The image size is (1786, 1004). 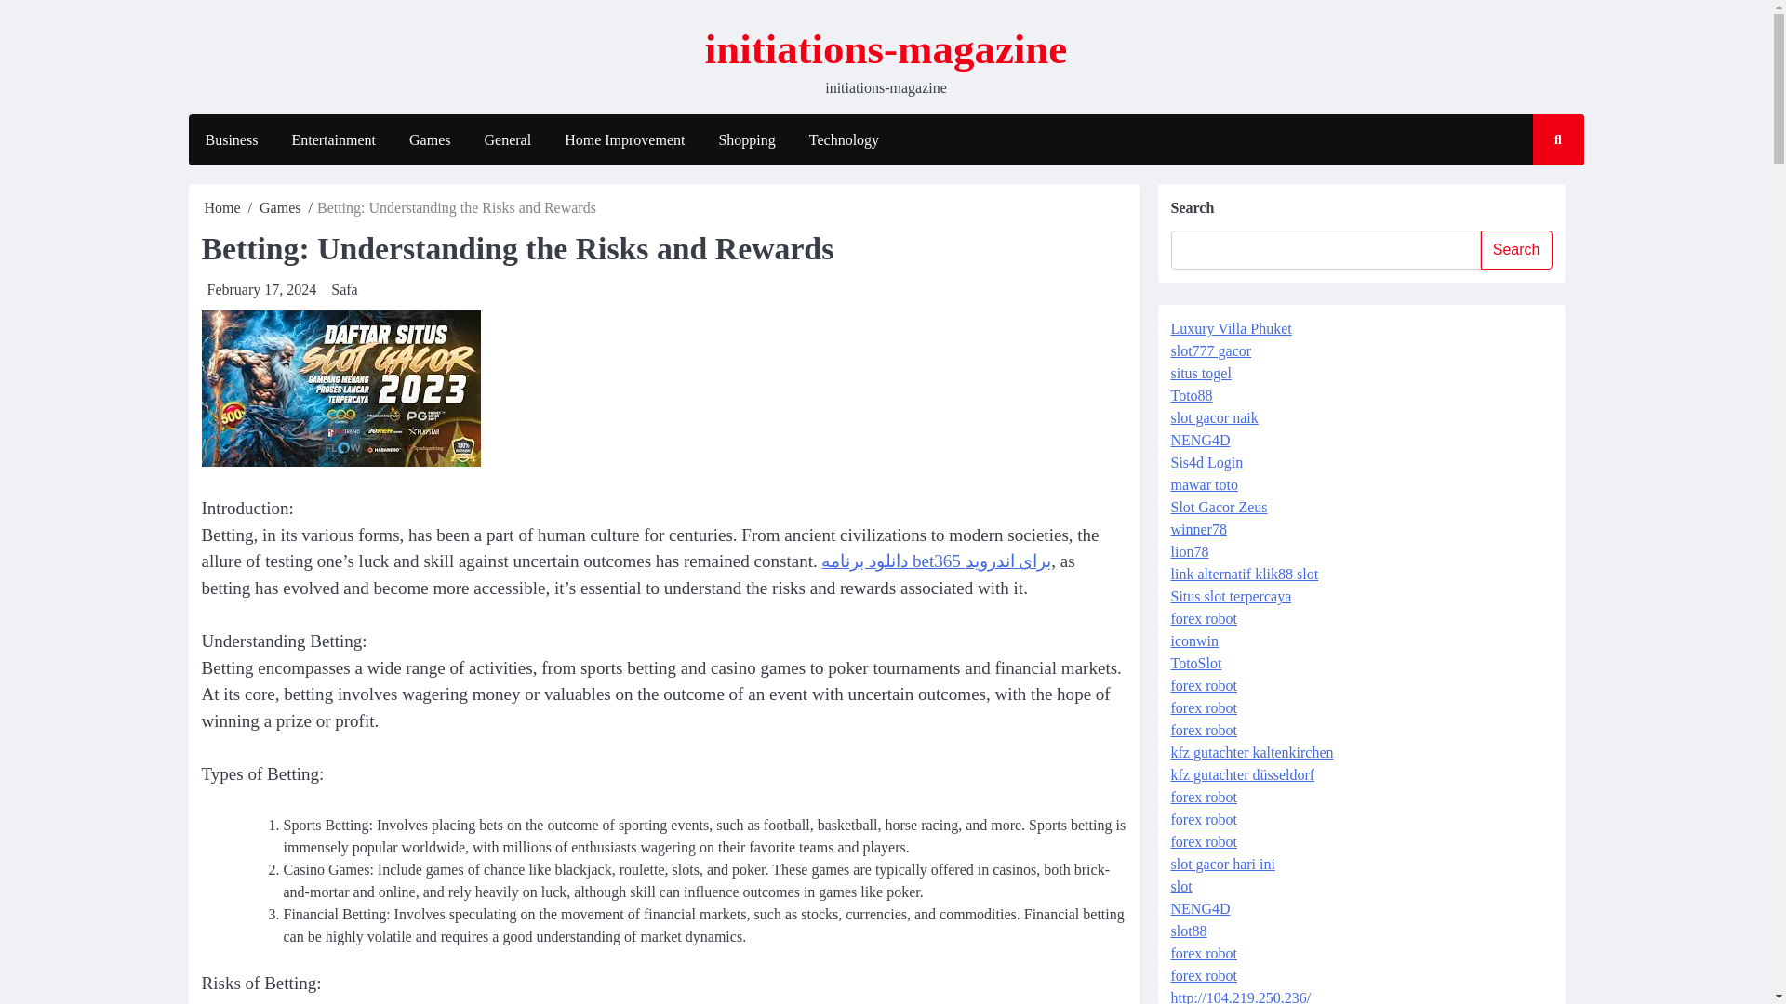 What do you see at coordinates (507, 140) in the screenshot?
I see `General` at bounding box center [507, 140].